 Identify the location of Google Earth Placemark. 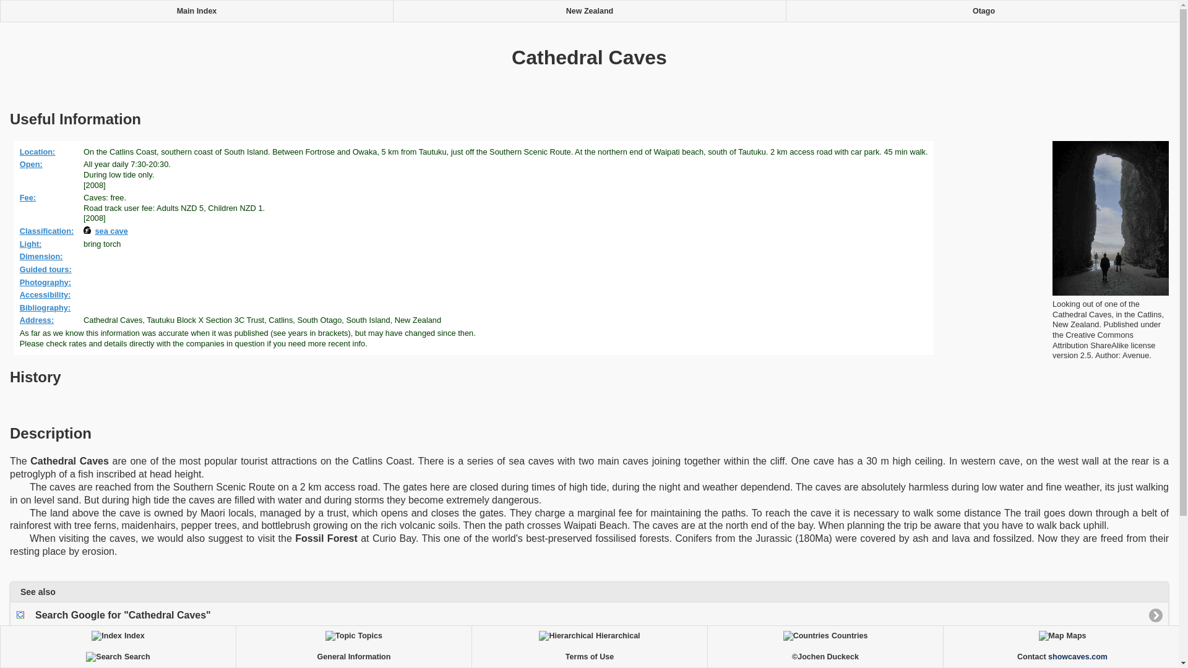
(589, 642).